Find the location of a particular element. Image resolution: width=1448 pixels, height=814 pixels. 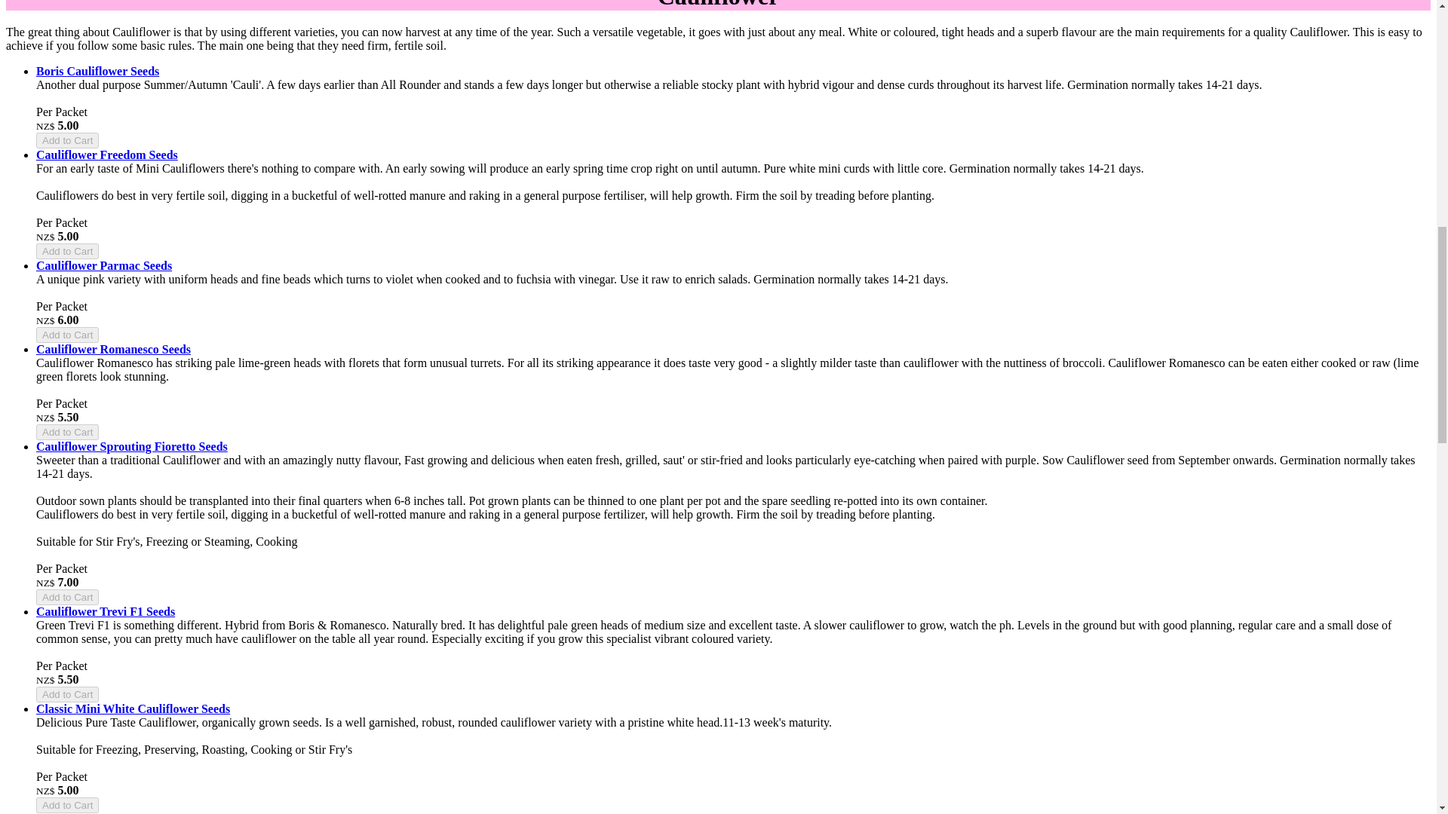

Add to Cart is located at coordinates (67, 597).